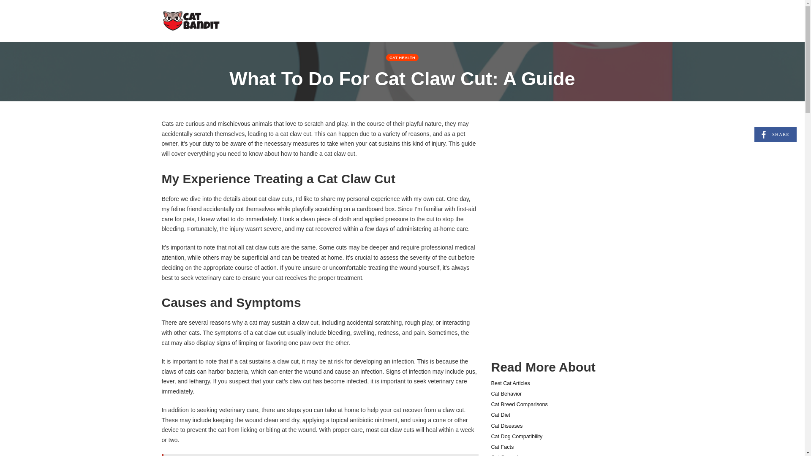  Describe the element at coordinates (506, 394) in the screenshot. I see `Cat Behavior` at that location.